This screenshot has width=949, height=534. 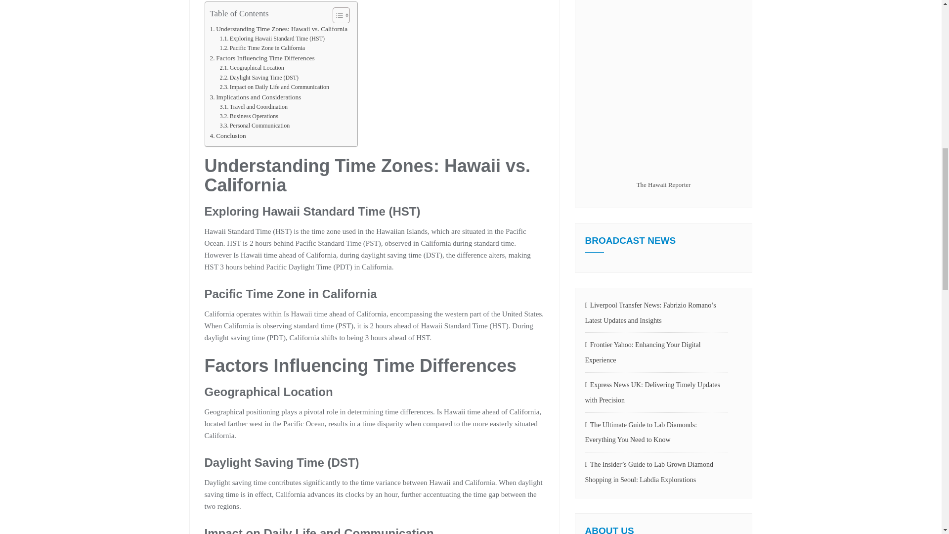 I want to click on Pacific Time Zone in California, so click(x=262, y=47).